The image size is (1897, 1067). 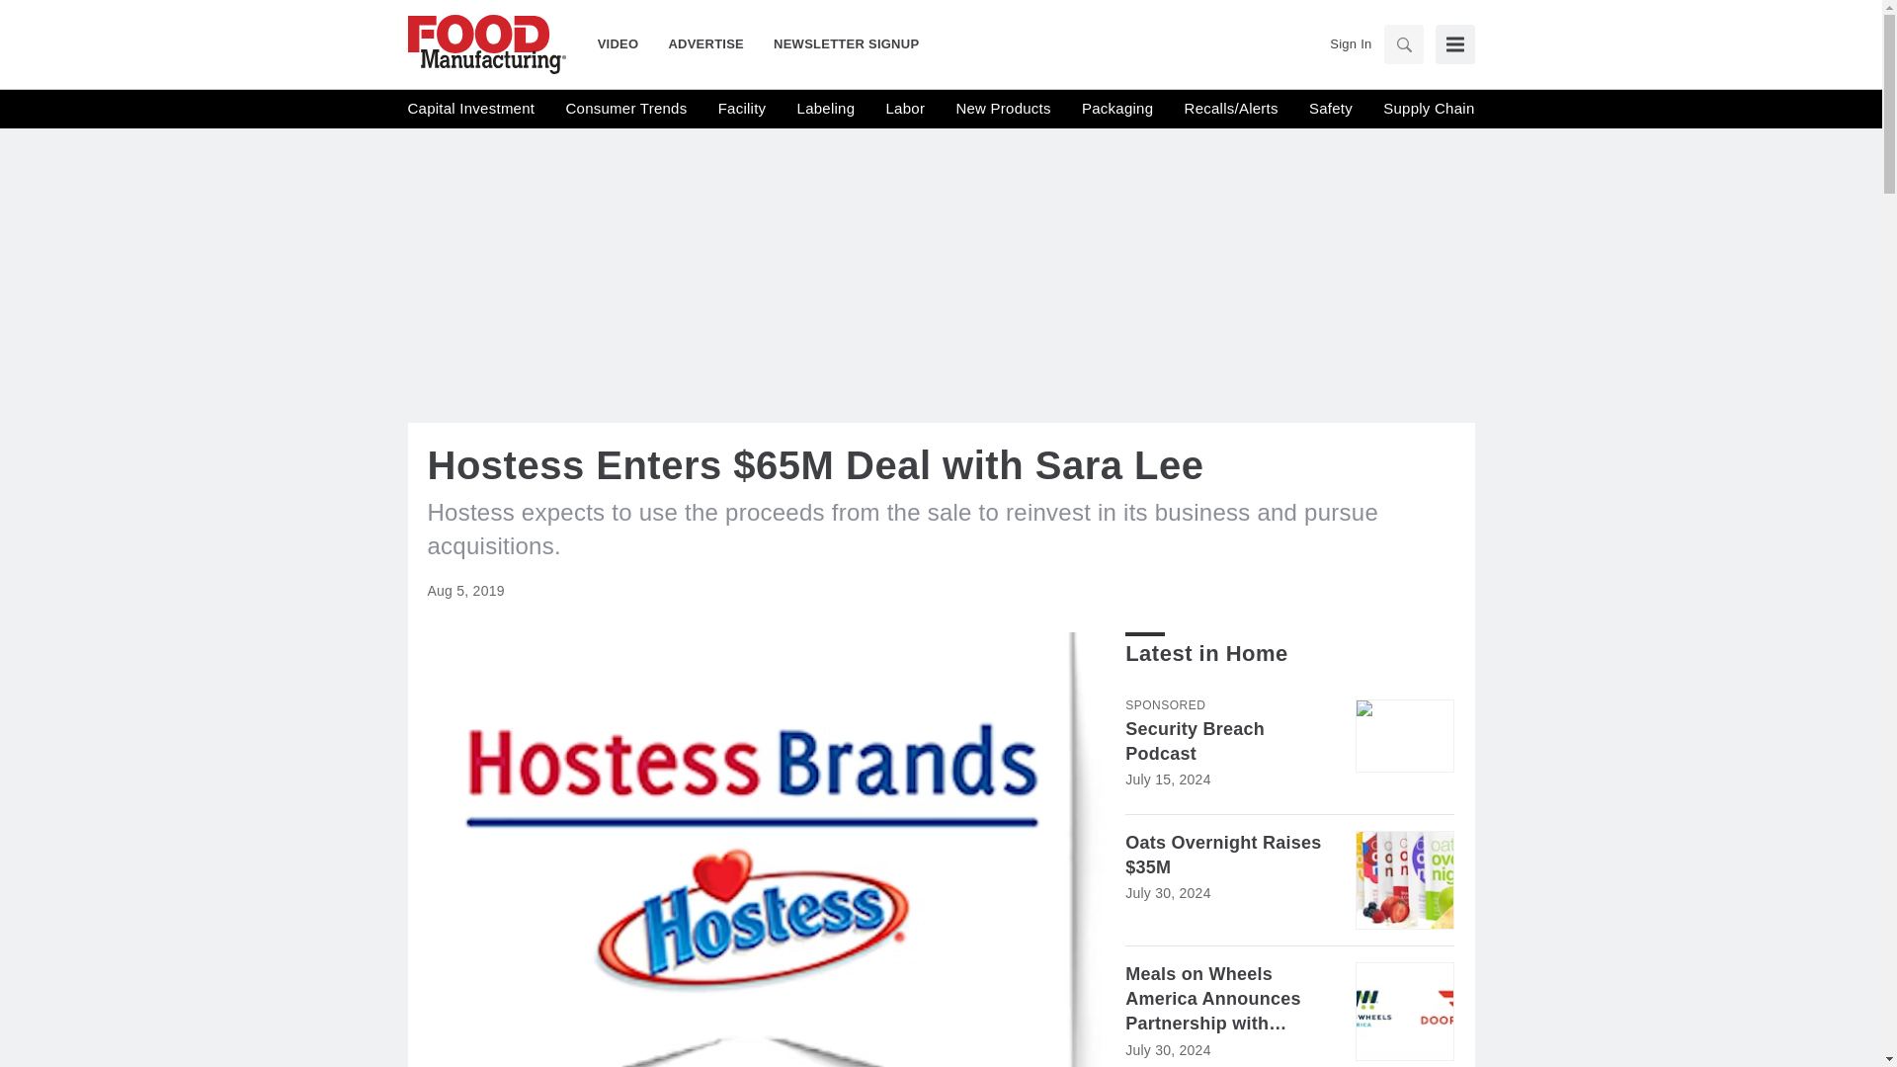 I want to click on Consumer Trends, so click(x=626, y=109).